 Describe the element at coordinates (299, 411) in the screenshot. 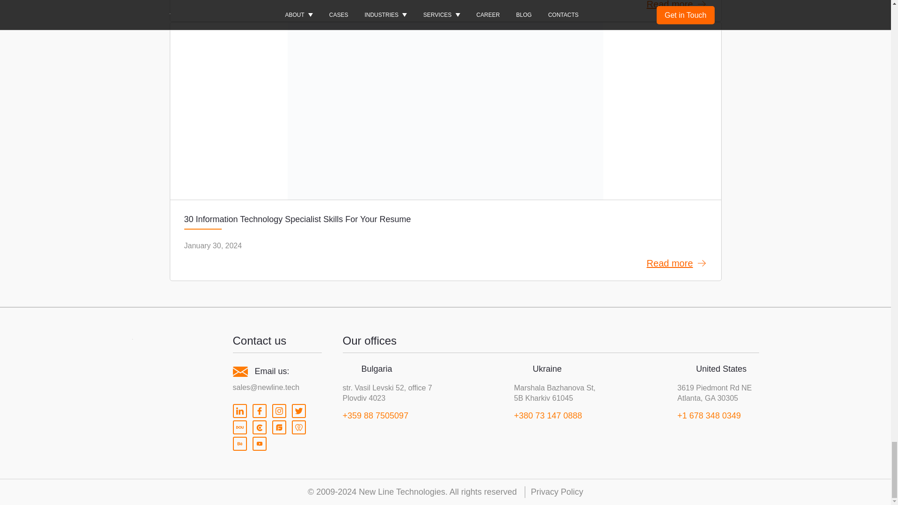

I see `Twitter` at that location.